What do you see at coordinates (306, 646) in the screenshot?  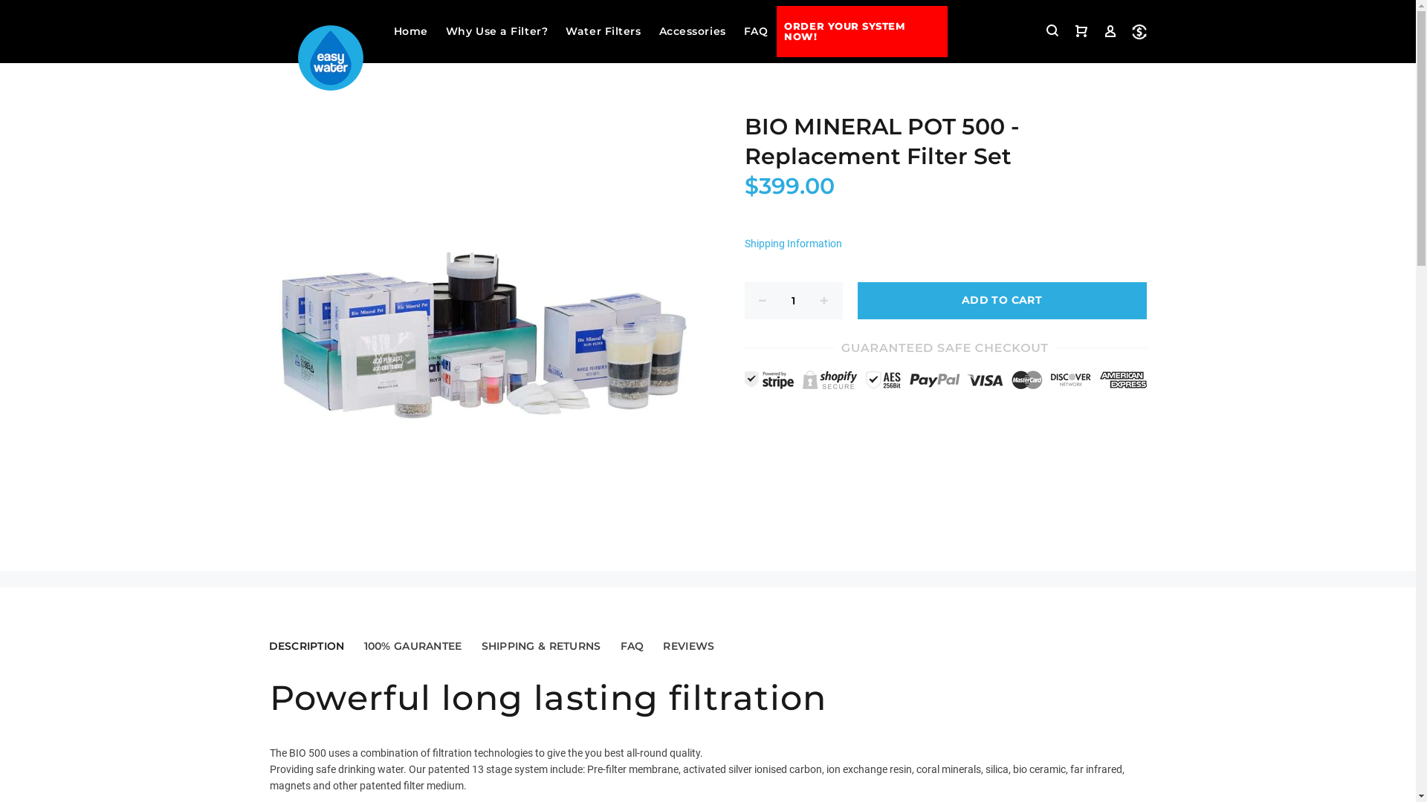 I see `DESCRIPTION` at bounding box center [306, 646].